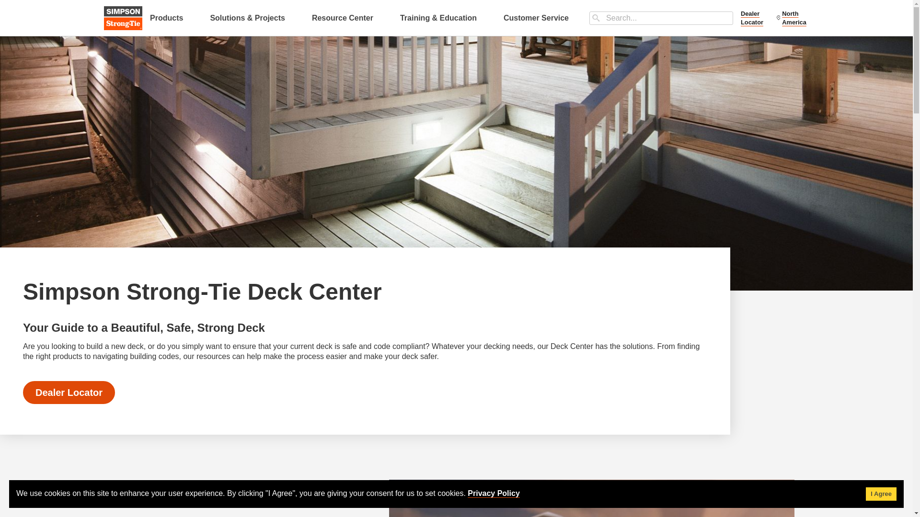 This screenshot has width=920, height=517. What do you see at coordinates (793, 18) in the screenshot?
I see `North America` at bounding box center [793, 18].